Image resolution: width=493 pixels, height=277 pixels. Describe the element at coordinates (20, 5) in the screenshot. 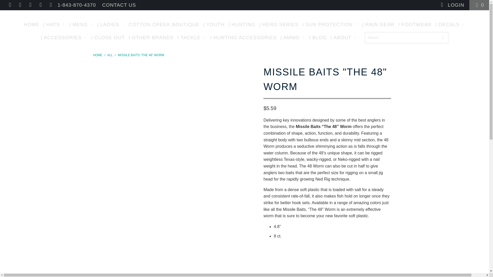

I see `Phantom Outdoors on Facebook` at that location.